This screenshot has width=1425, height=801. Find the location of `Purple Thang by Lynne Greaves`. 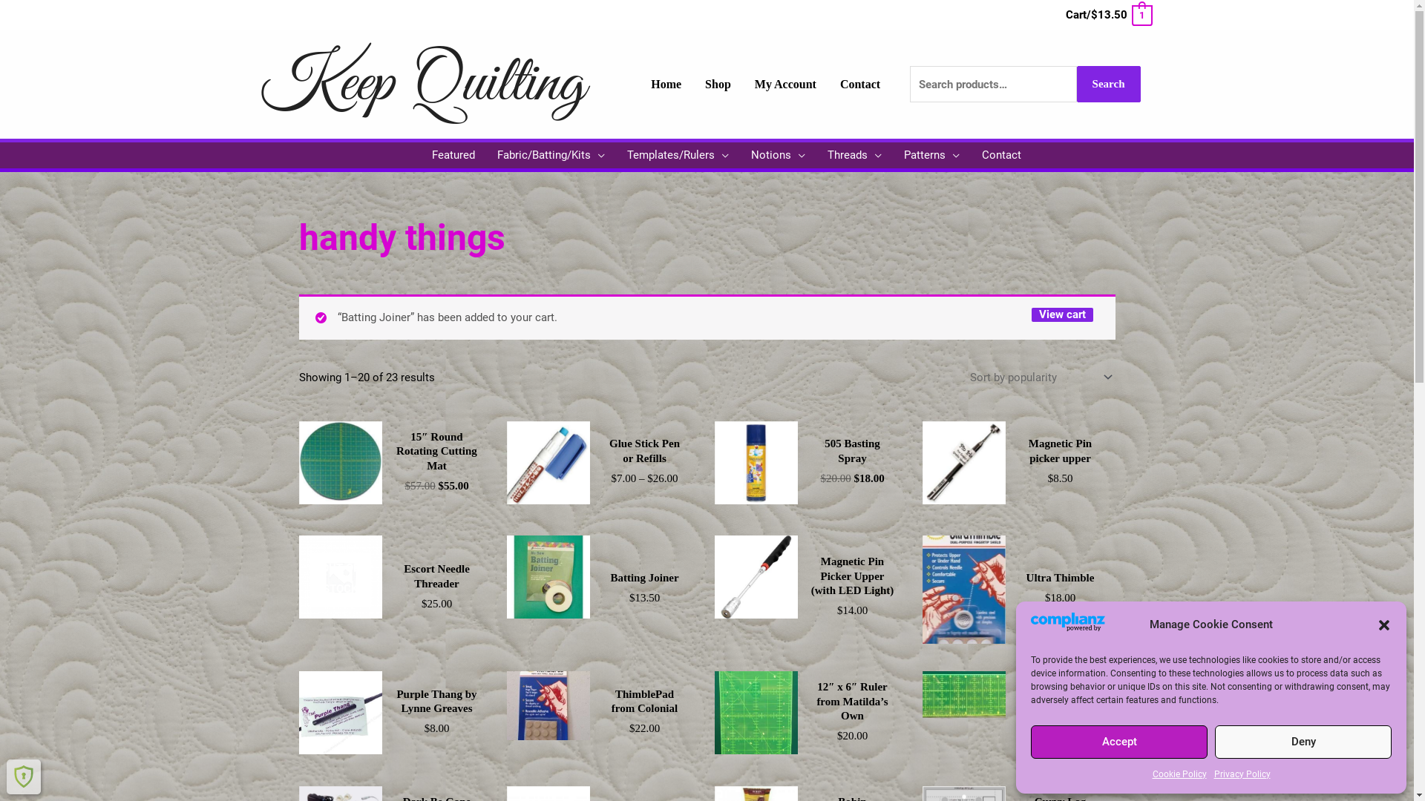

Purple Thang by Lynne Greaves is located at coordinates (436, 705).